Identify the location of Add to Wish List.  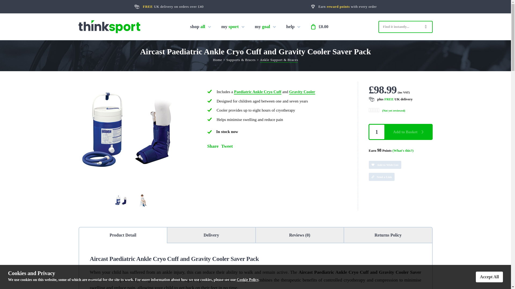
(385, 165).